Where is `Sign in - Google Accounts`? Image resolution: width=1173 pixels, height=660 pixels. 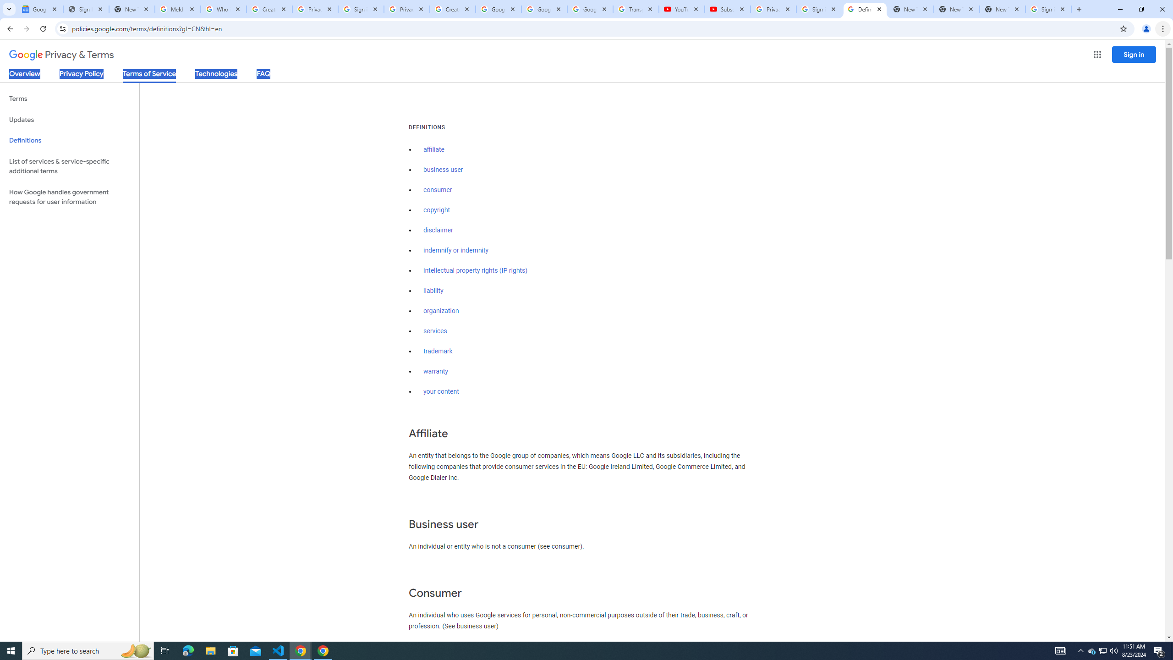
Sign in - Google Accounts is located at coordinates (361, 9).